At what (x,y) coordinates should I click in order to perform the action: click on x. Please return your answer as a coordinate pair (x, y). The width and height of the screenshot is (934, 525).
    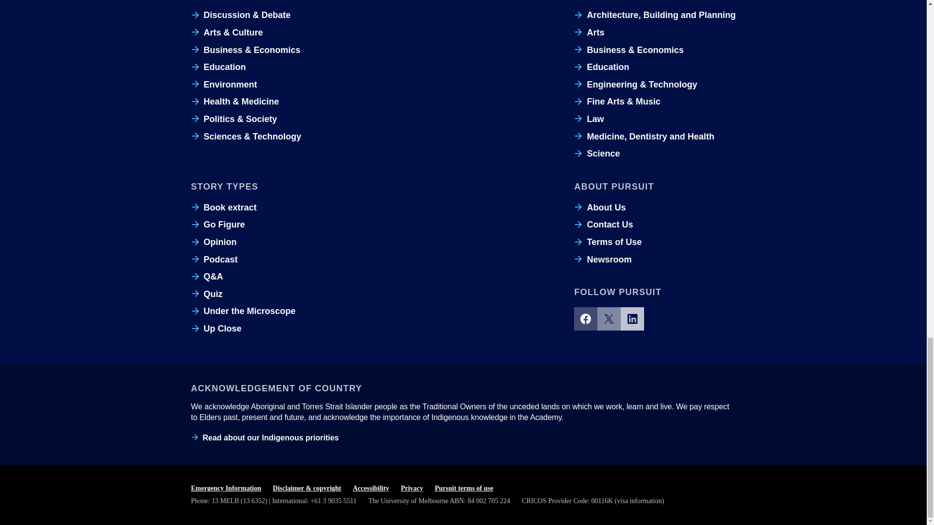
    Looking at the image, I should click on (609, 319).